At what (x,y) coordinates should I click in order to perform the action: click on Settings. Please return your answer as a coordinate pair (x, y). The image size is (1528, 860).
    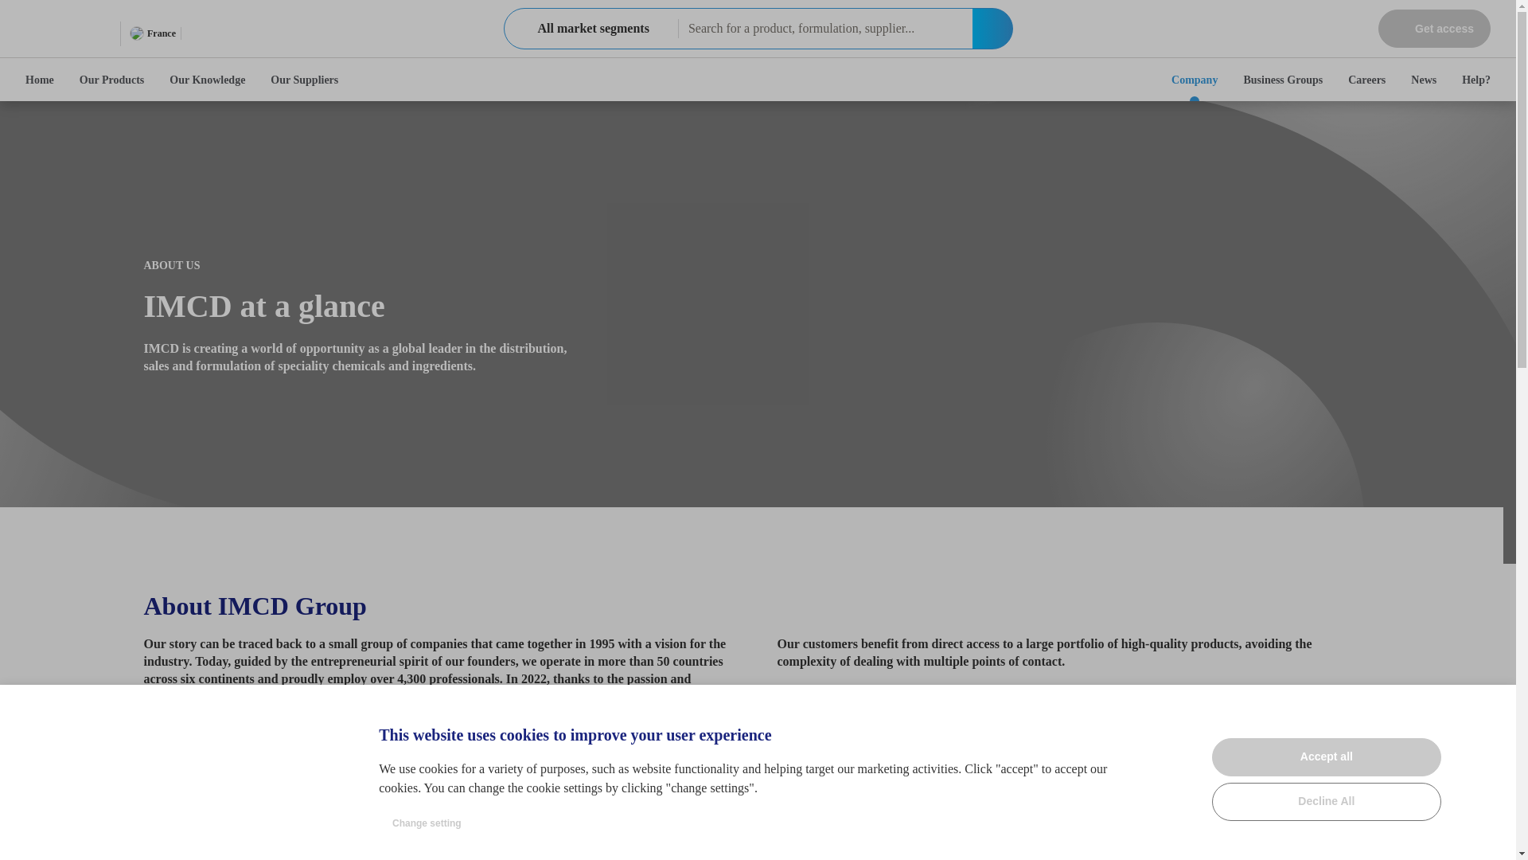
    Looking at the image, I should click on (1491, 709).